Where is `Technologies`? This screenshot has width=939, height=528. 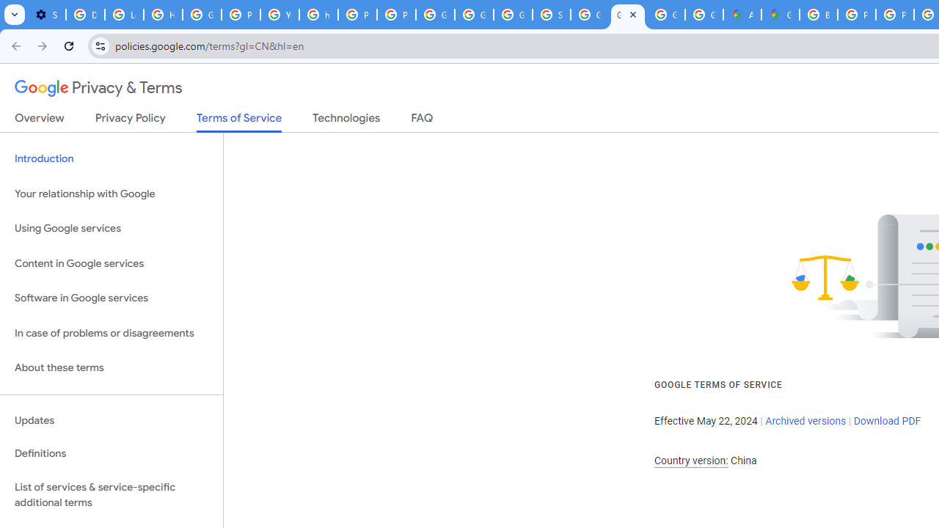
Technologies is located at coordinates (346, 121).